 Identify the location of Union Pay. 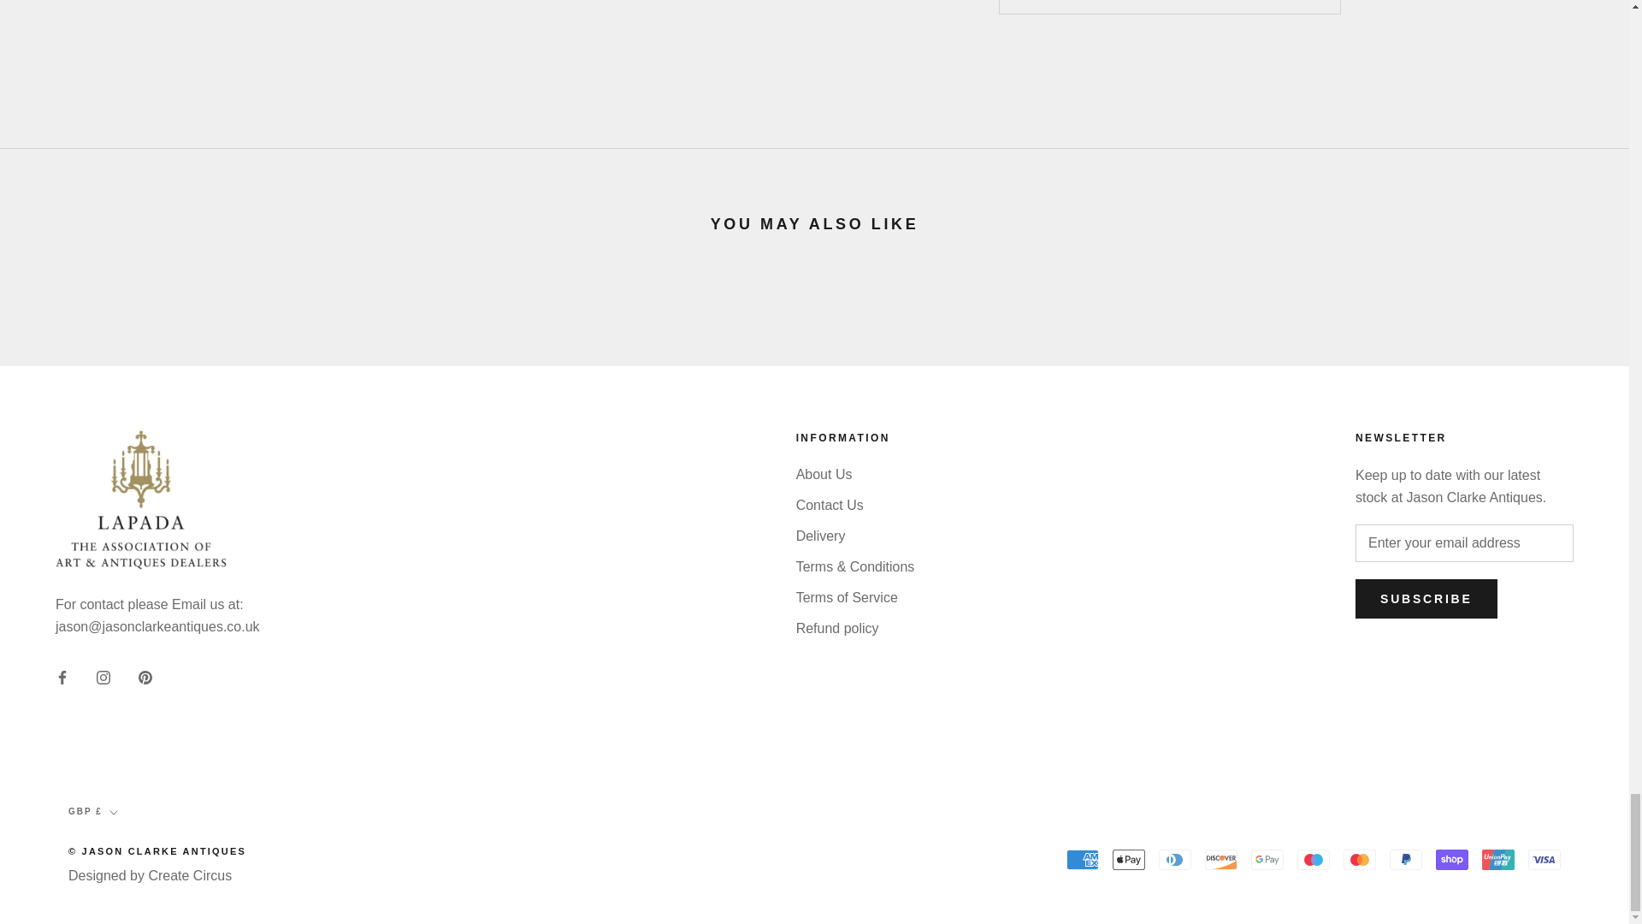
(1498, 859).